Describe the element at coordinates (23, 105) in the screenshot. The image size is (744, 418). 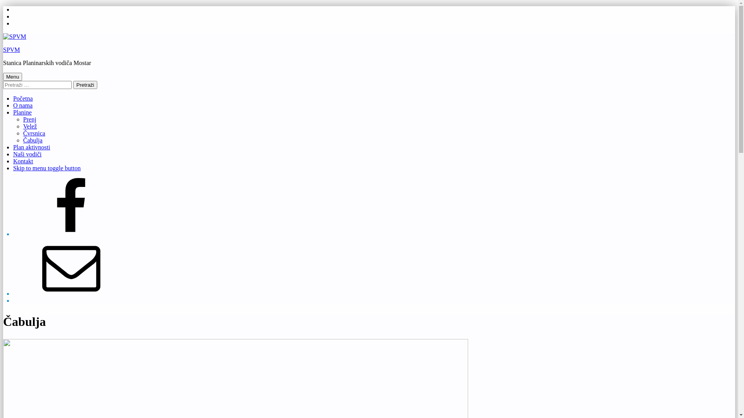
I see `O nama` at that location.